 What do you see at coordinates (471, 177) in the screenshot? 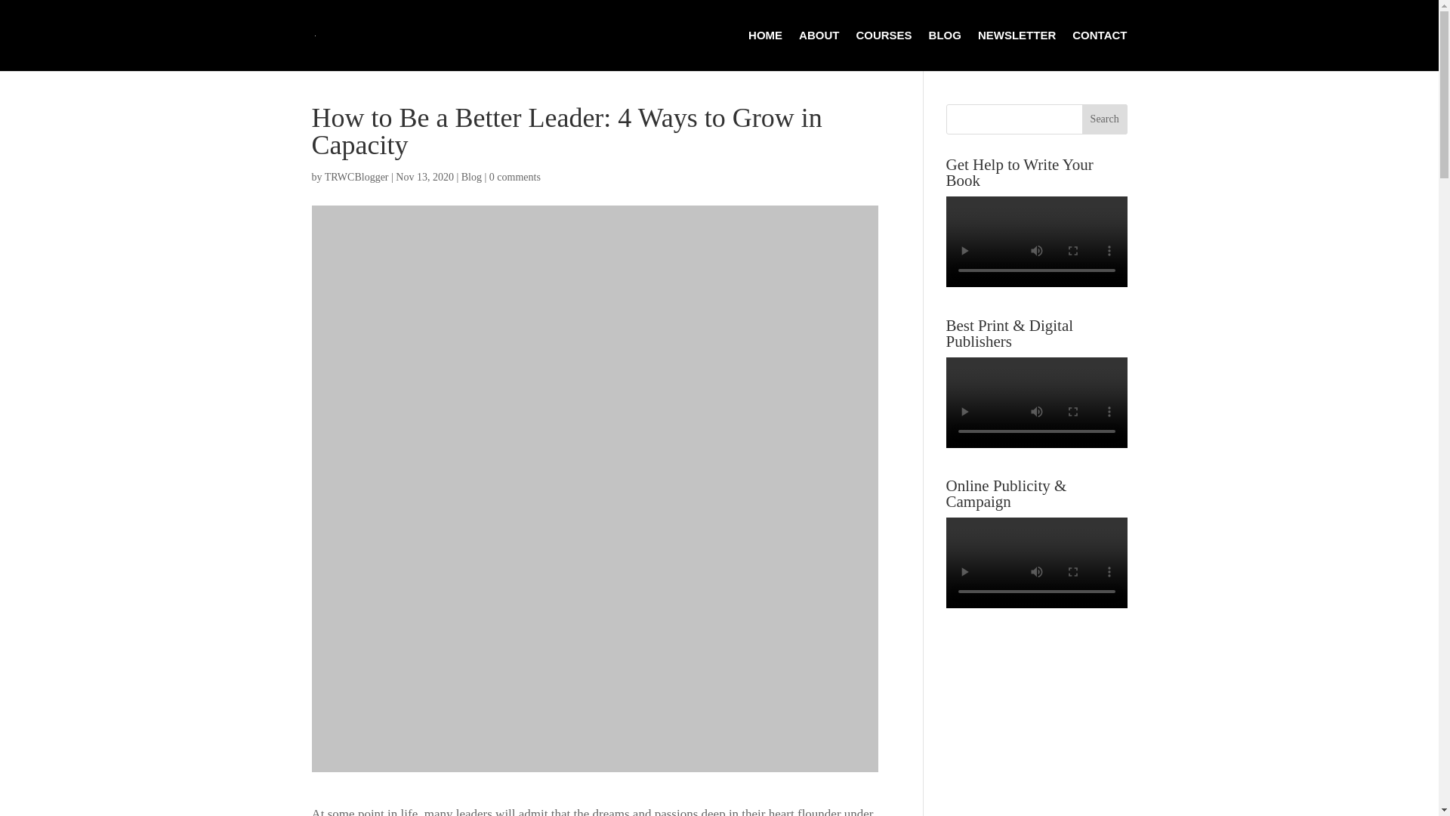
I see `Blog` at bounding box center [471, 177].